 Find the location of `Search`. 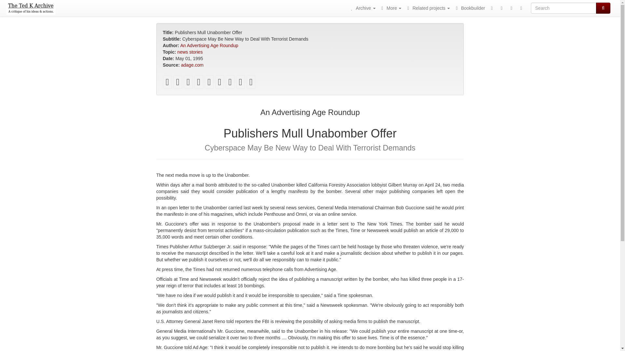

Search is located at coordinates (603, 8).